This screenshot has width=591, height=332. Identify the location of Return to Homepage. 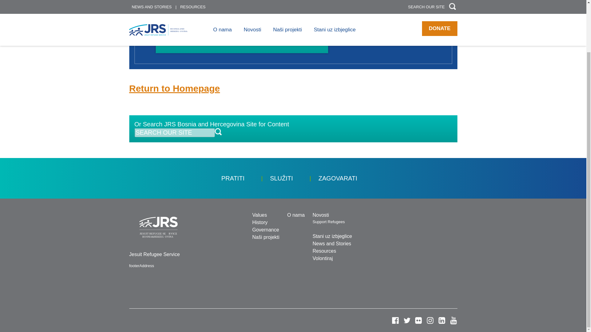
(175, 88).